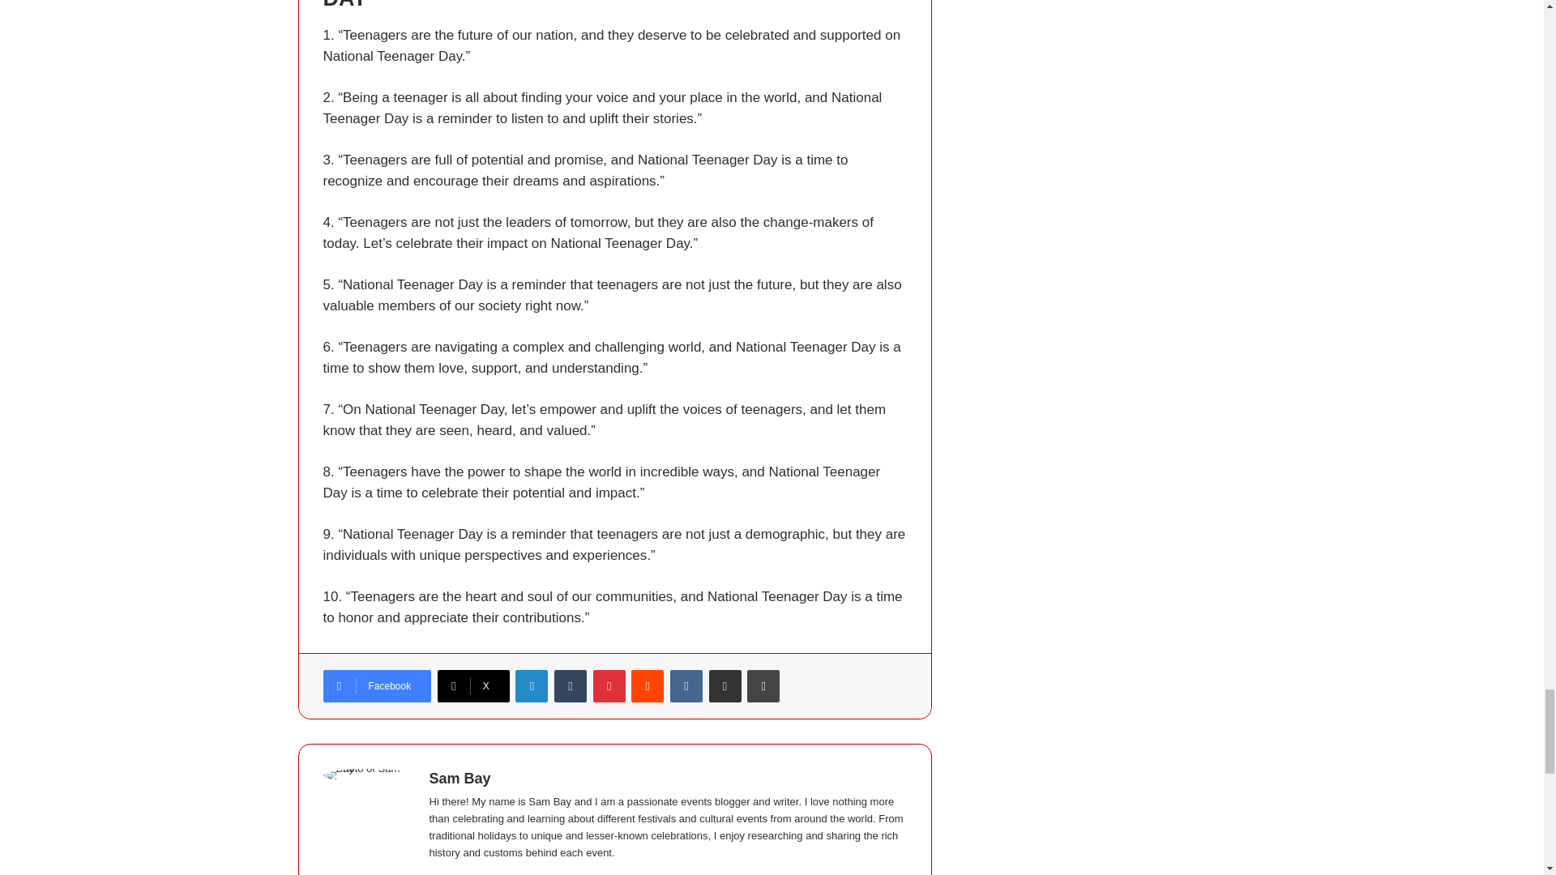  What do you see at coordinates (609, 686) in the screenshot?
I see `Pinterest` at bounding box center [609, 686].